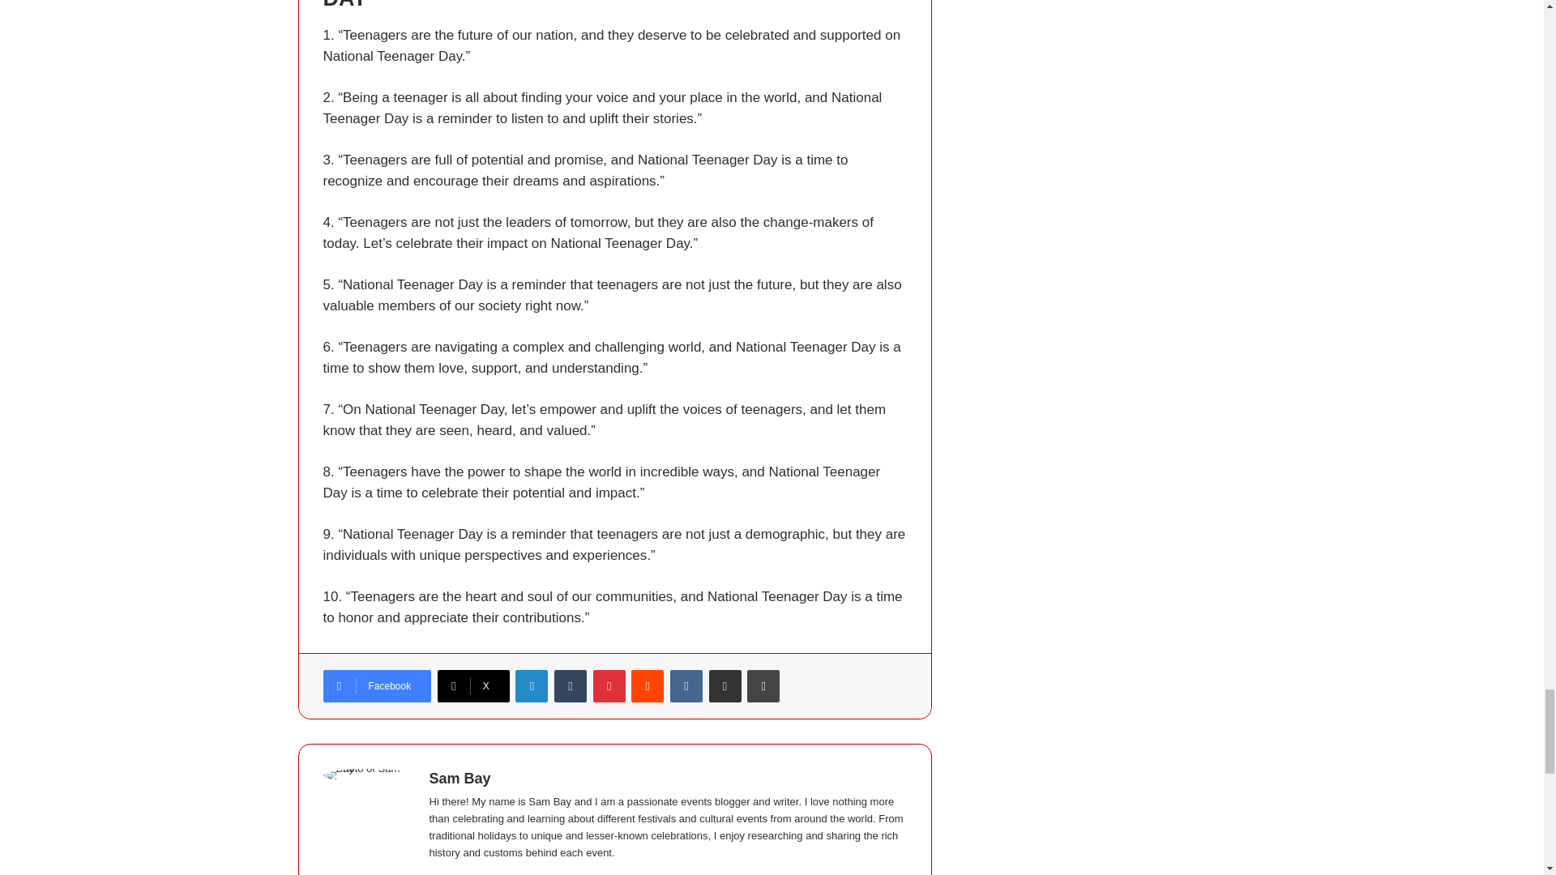  What do you see at coordinates (609, 686) in the screenshot?
I see `Pinterest` at bounding box center [609, 686].